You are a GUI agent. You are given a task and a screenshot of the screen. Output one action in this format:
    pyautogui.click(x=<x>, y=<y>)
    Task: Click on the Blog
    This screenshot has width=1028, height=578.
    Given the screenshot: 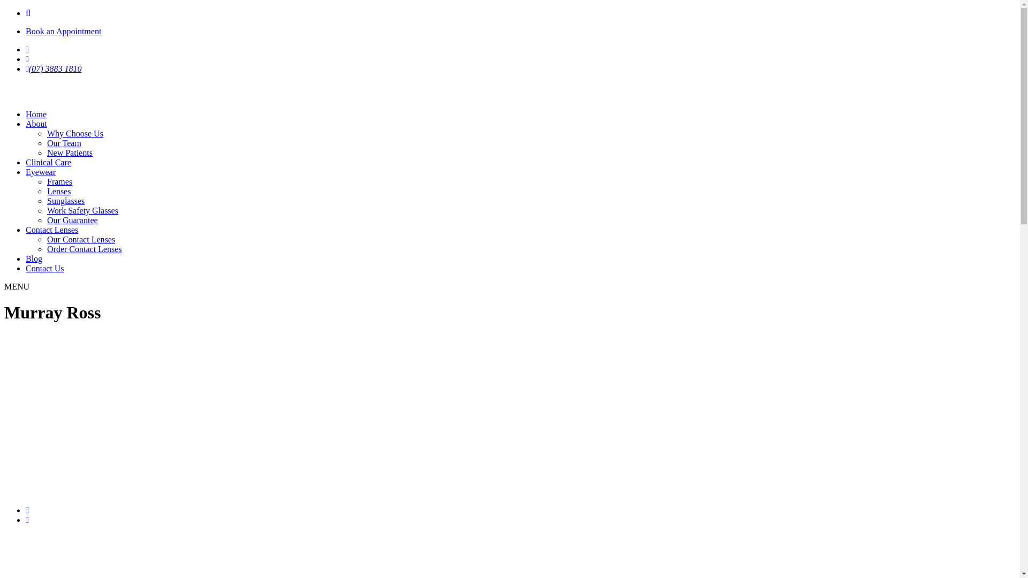 What is the action you would take?
    pyautogui.click(x=34, y=259)
    